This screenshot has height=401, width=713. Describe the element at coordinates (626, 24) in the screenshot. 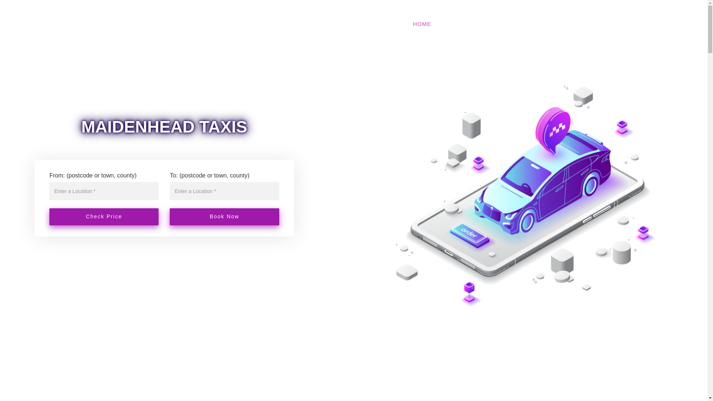

I see `FAQ` at that location.